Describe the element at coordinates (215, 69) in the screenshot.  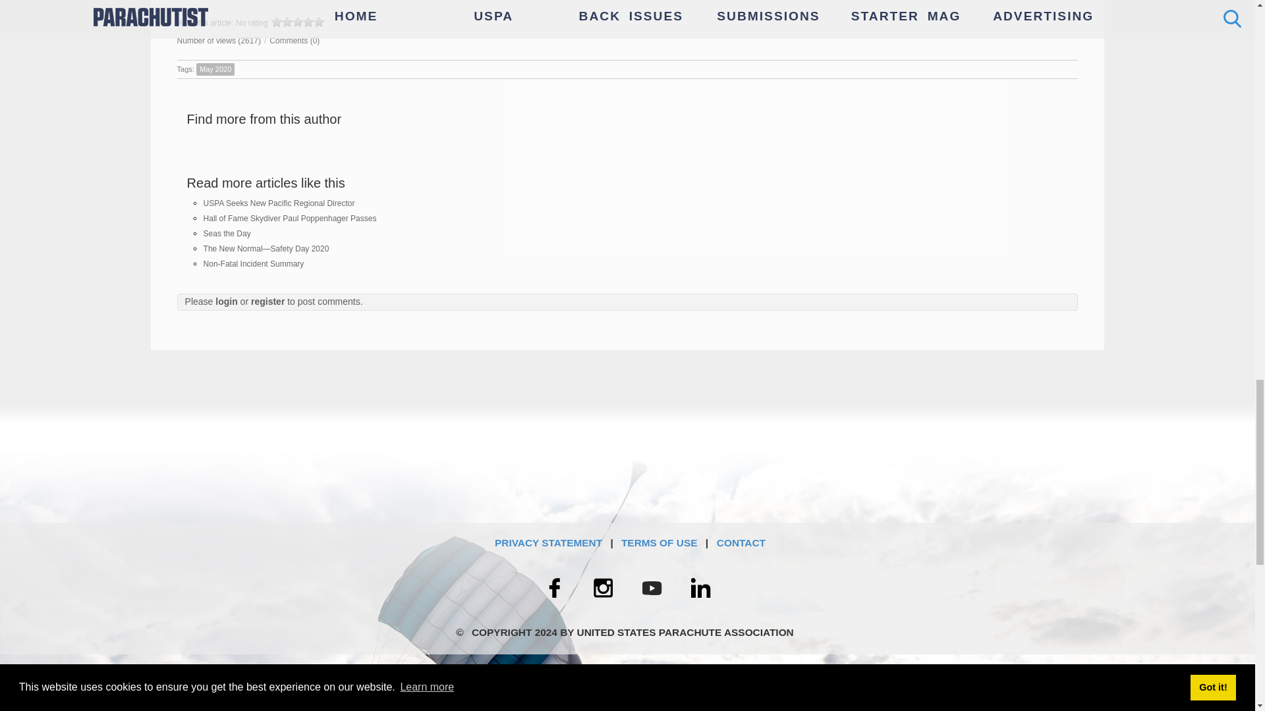
I see `May 2020` at that location.